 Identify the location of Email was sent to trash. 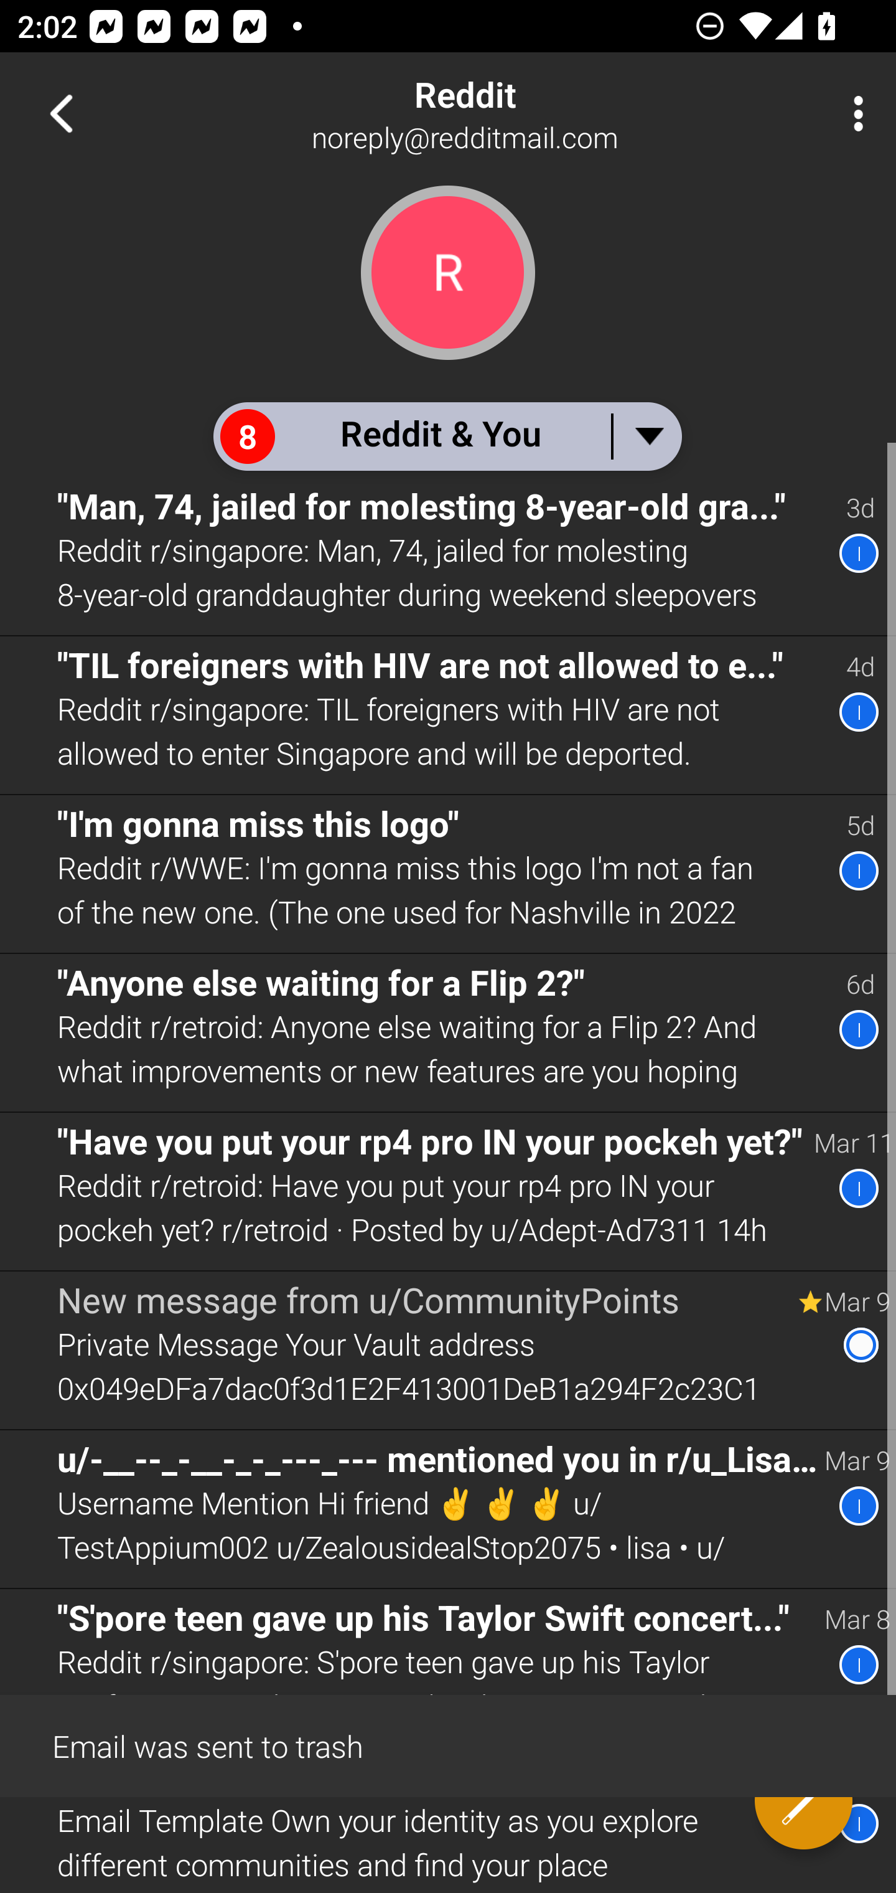
(448, 1745).